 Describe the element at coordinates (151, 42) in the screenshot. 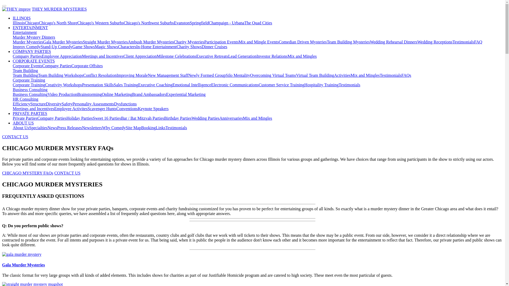

I see `Ambush Murder Mysteries` at that location.